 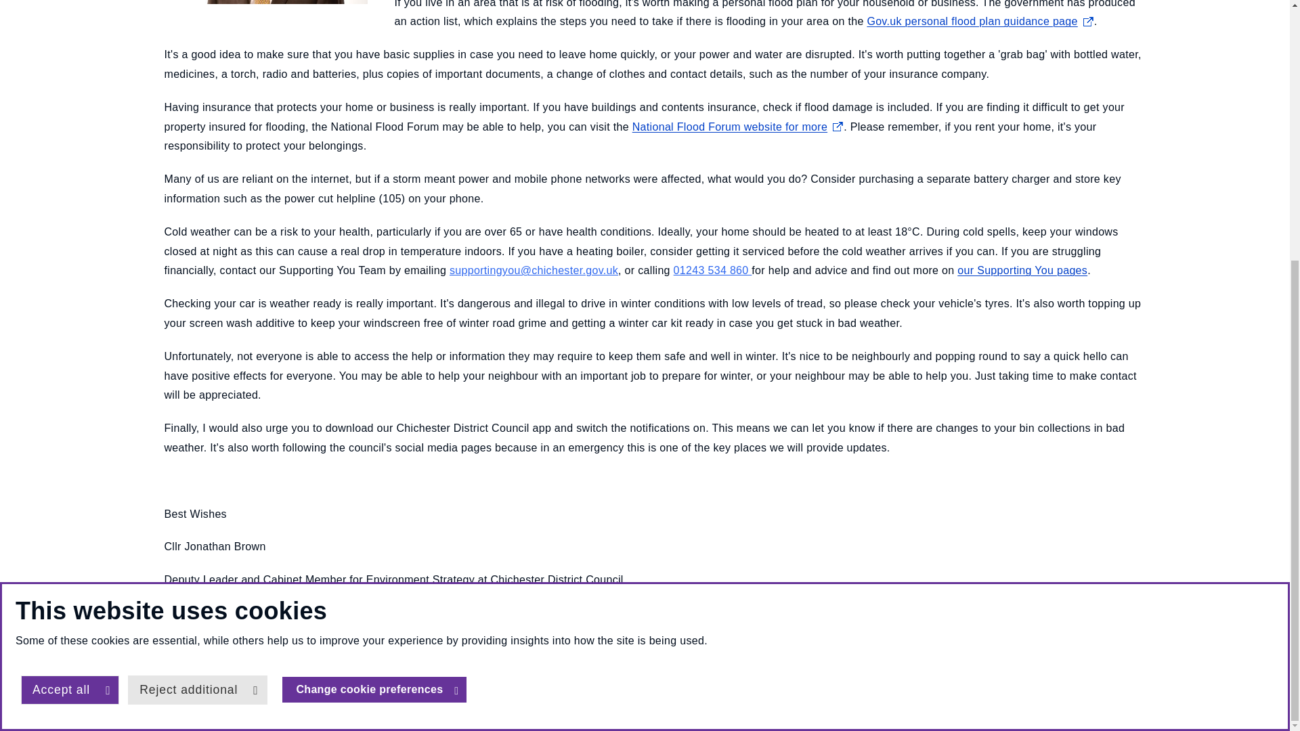 I want to click on Change cookie preferences, so click(x=374, y=291).